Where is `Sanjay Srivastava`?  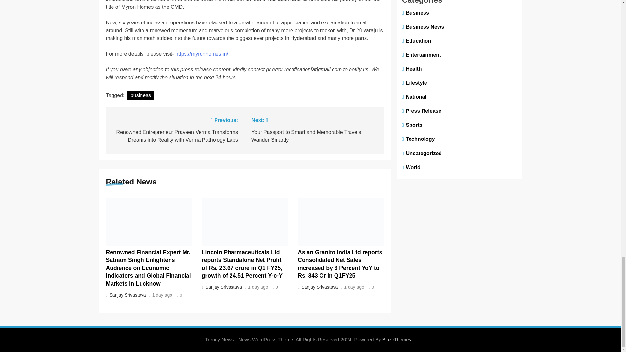
Sanjay Srivastava is located at coordinates (223, 287).